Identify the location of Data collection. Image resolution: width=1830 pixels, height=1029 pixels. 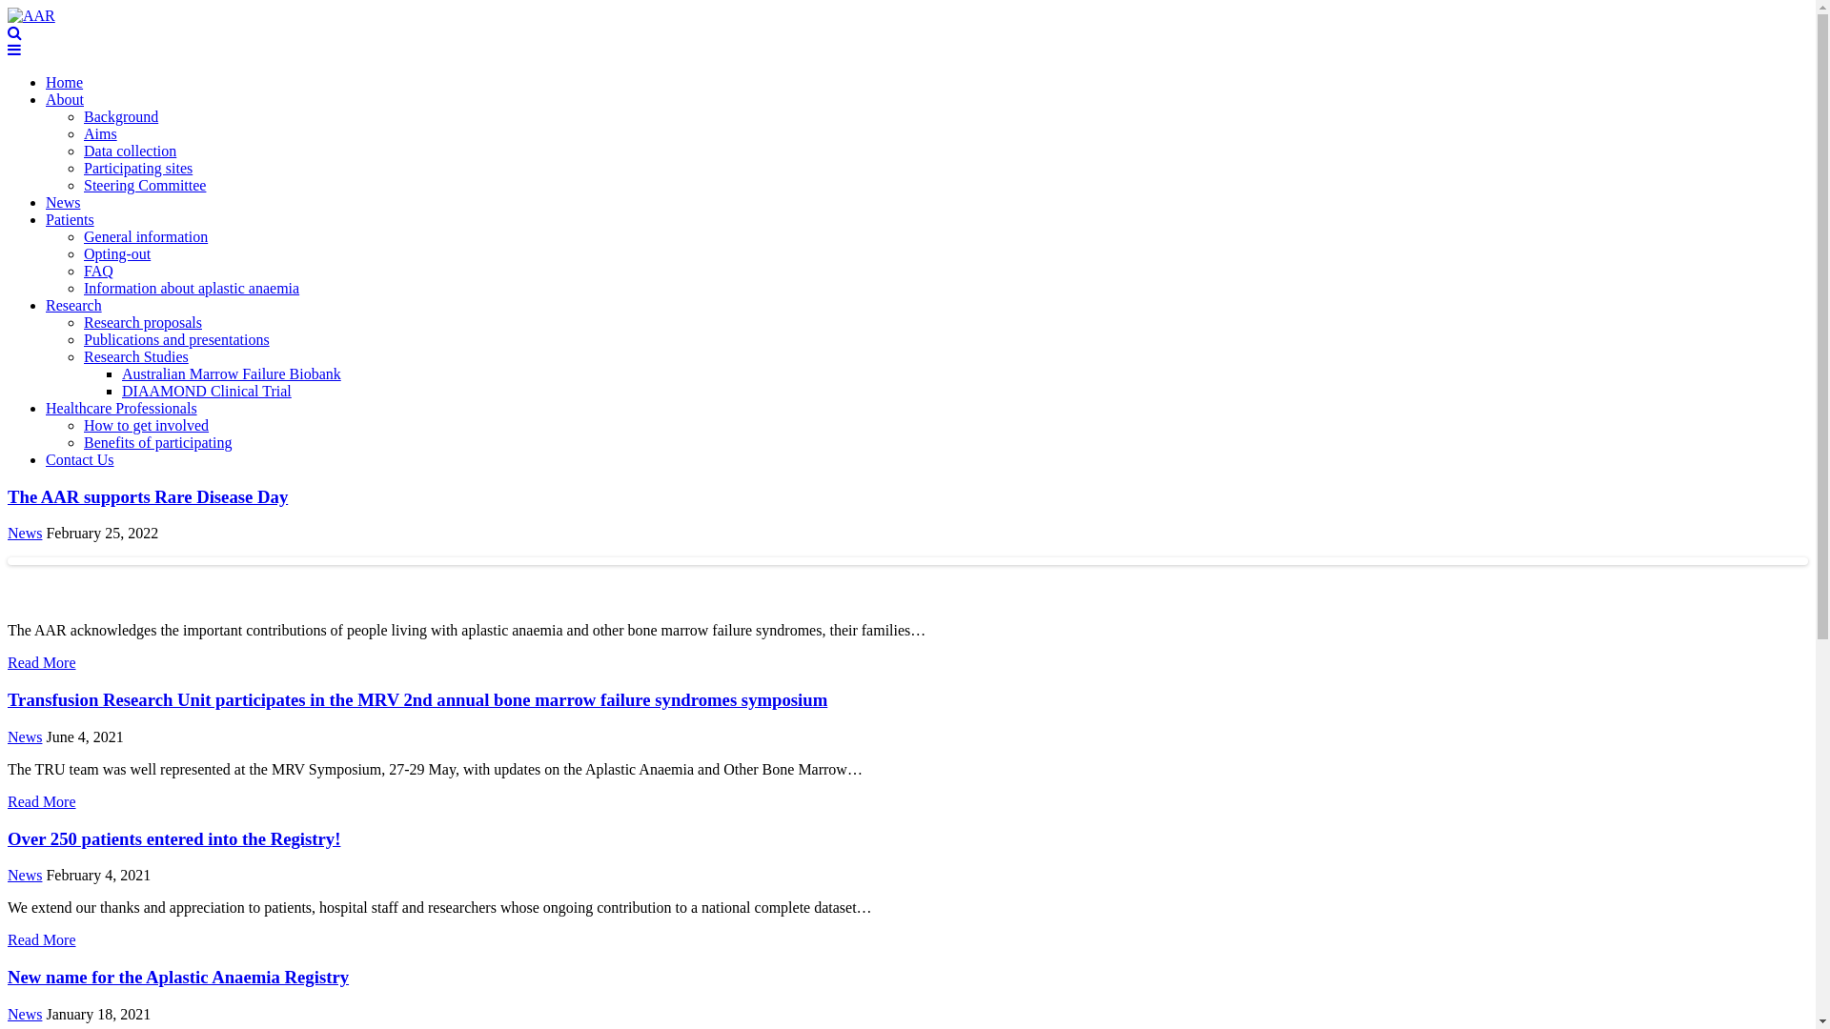
(130, 151).